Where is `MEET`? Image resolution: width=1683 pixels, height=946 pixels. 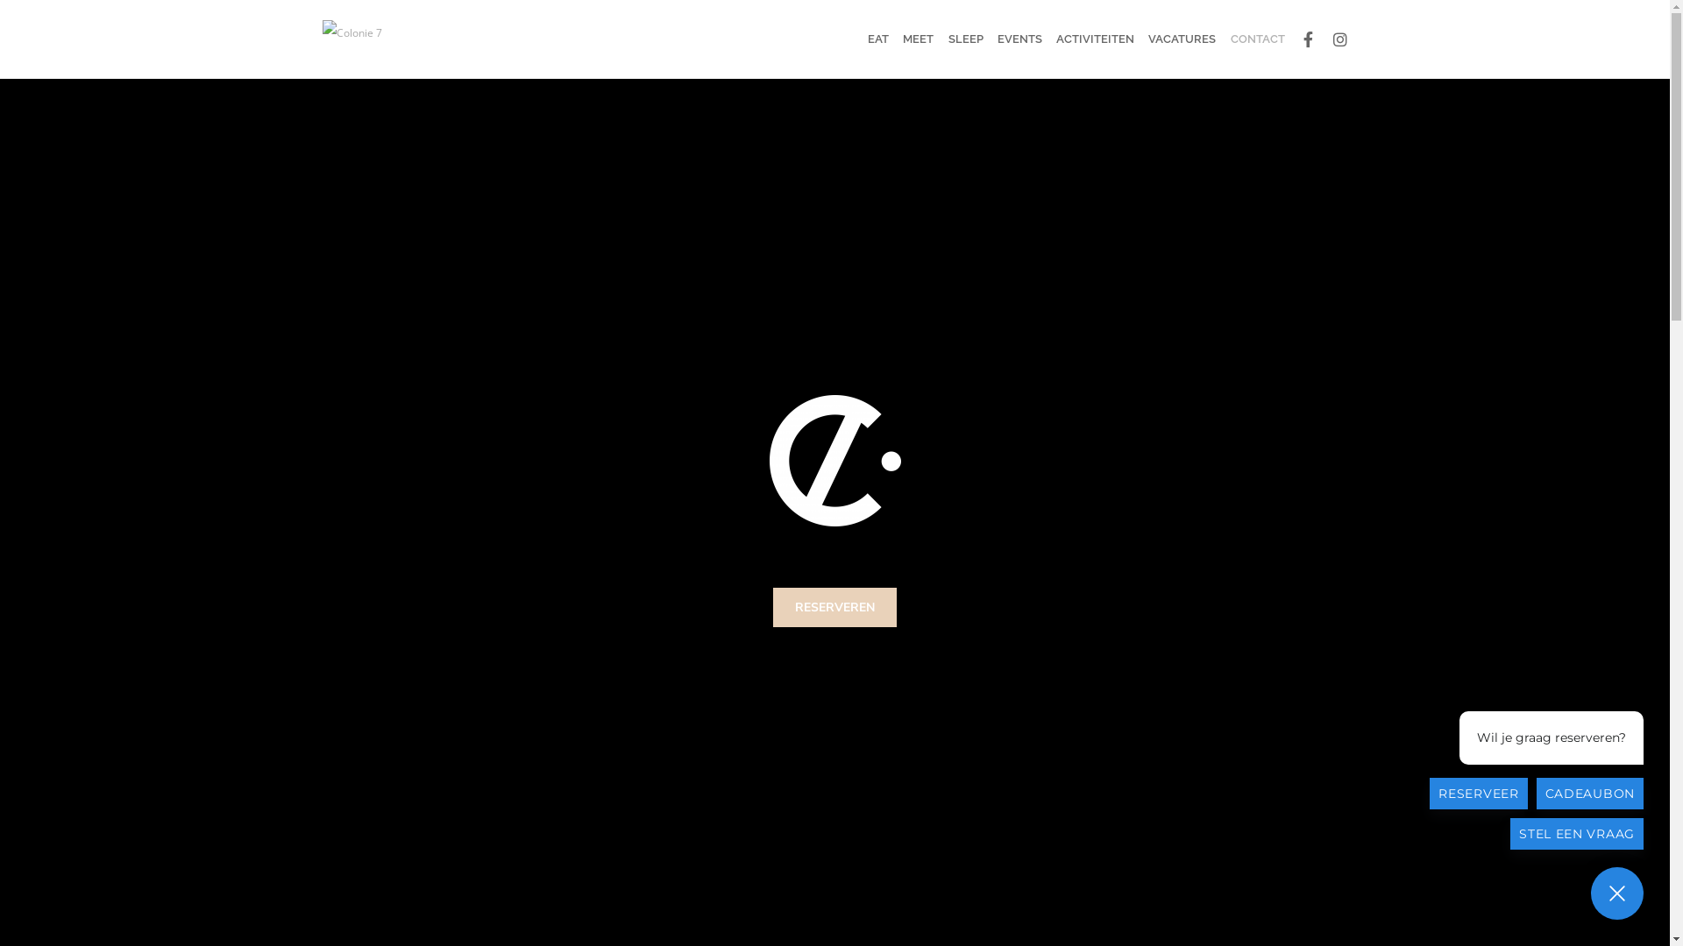
MEET is located at coordinates (919, 39).